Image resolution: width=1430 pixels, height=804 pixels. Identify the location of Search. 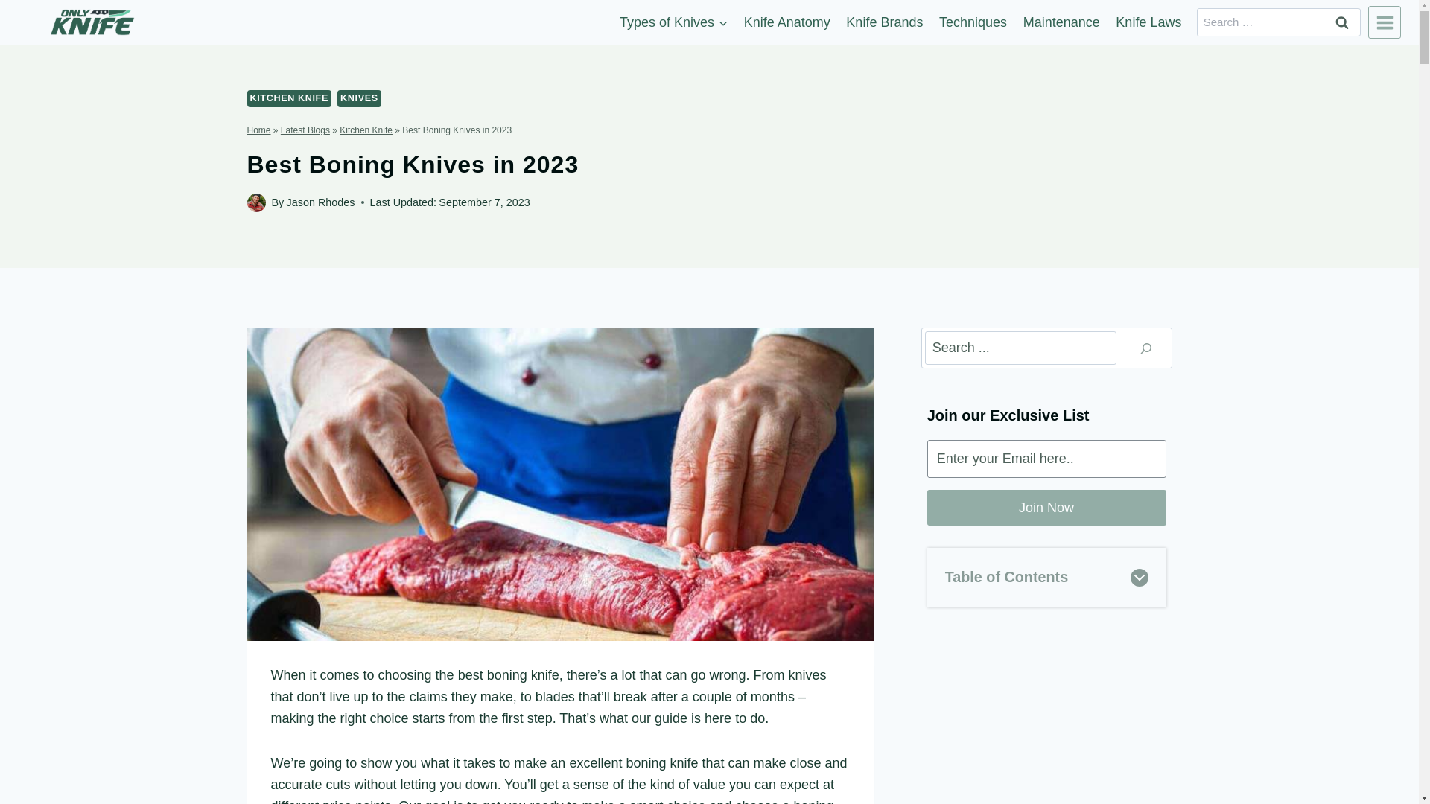
(1342, 22).